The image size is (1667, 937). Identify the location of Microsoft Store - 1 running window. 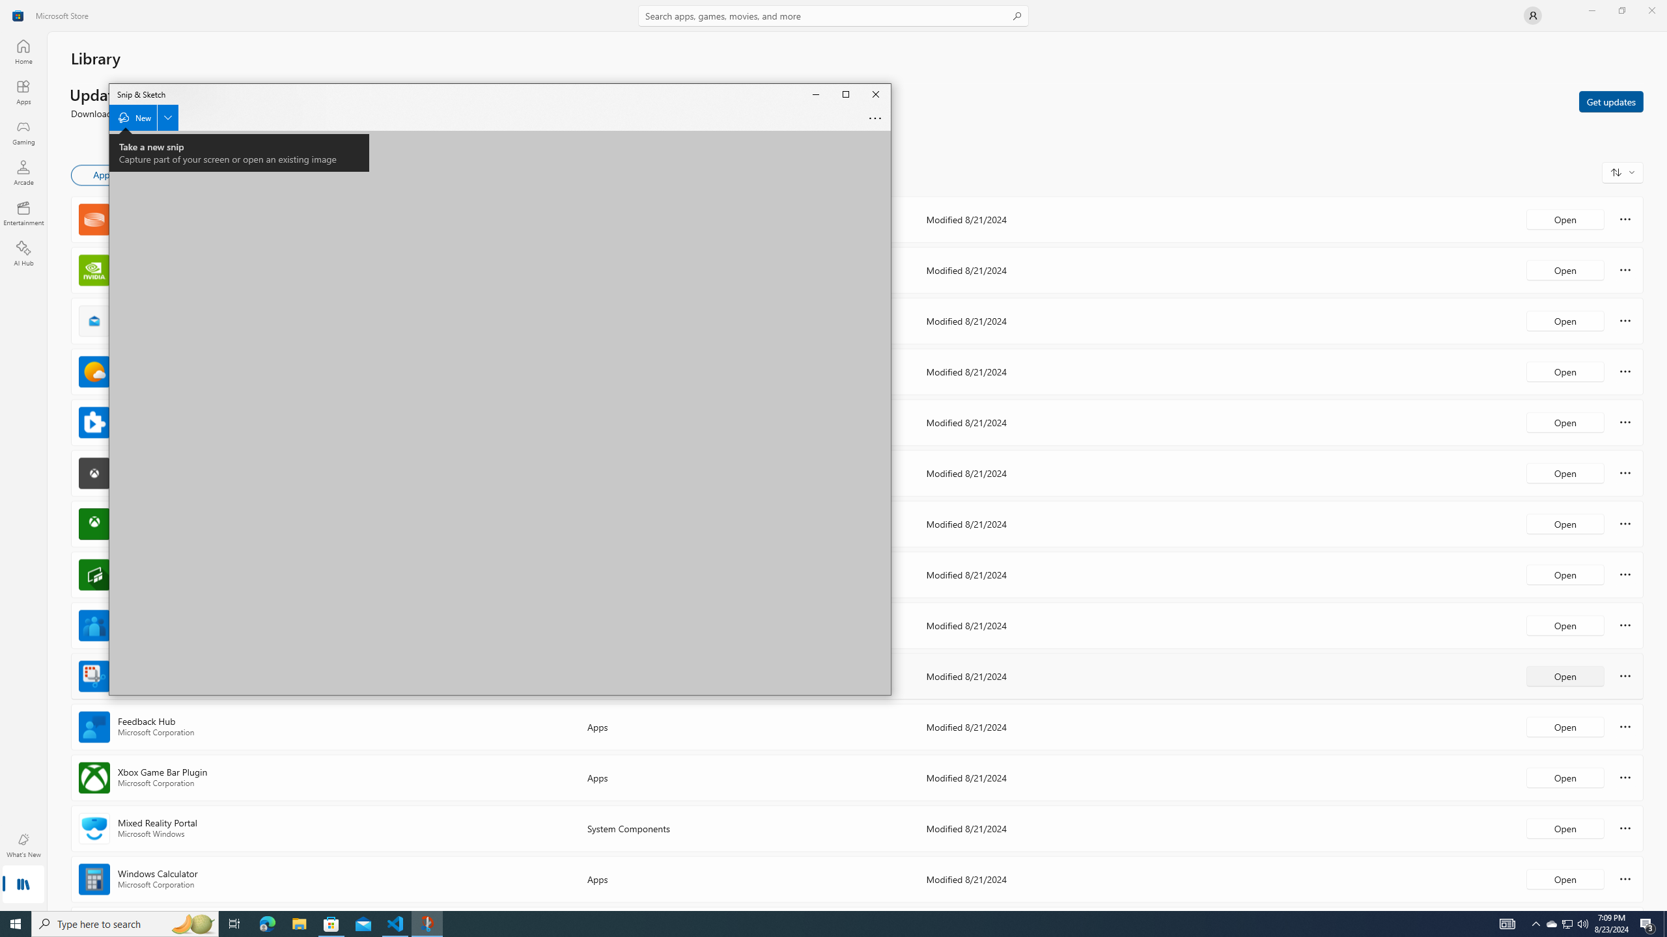
(331, 924).